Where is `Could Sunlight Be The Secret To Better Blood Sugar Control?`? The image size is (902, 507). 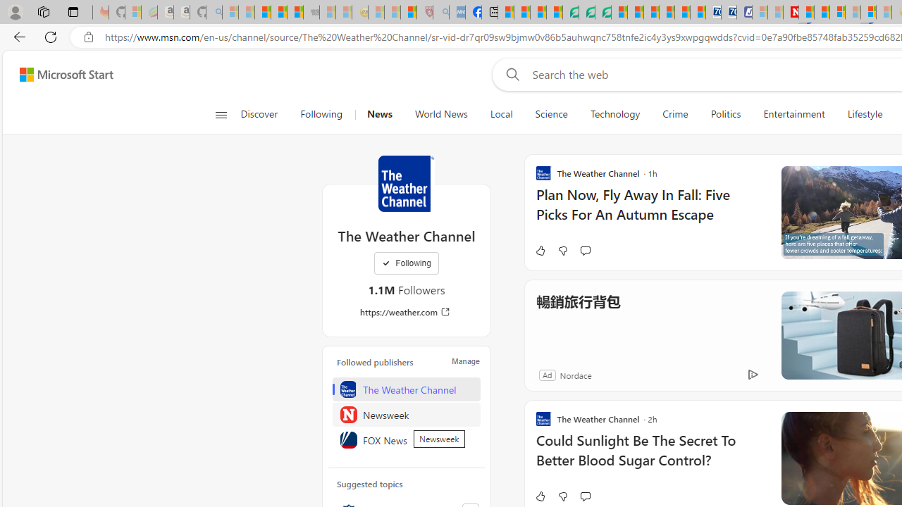 Could Sunlight Be The Secret To Better Blood Sugar Control? is located at coordinates (650, 458).